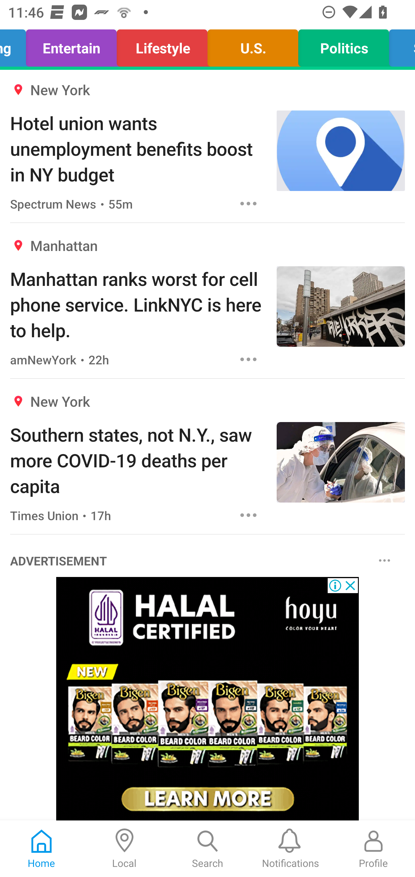 Image resolution: width=415 pixels, height=877 pixels. Describe the element at coordinates (124, 849) in the screenshot. I see `Local` at that location.